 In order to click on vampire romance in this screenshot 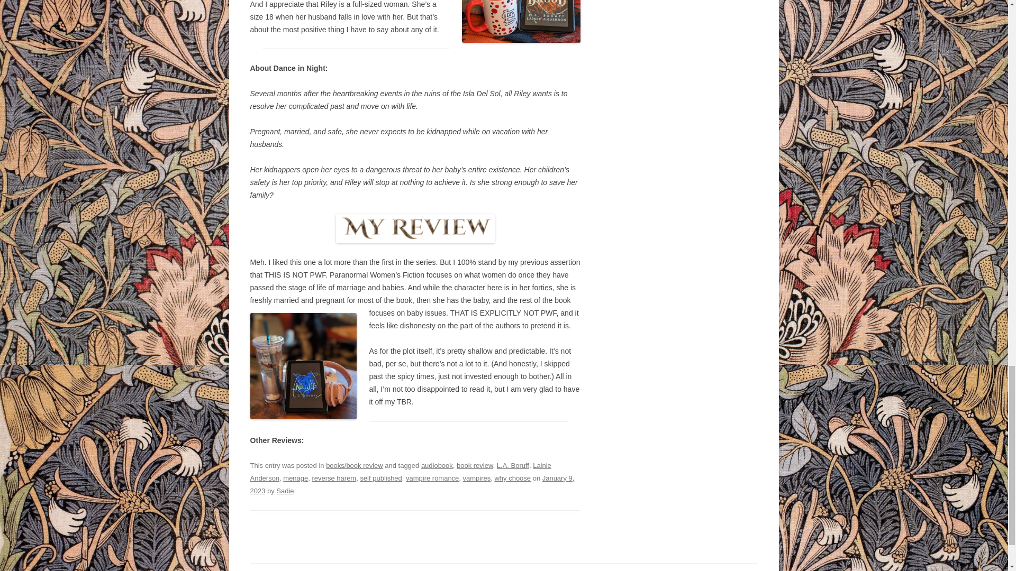, I will do `click(432, 478)`.